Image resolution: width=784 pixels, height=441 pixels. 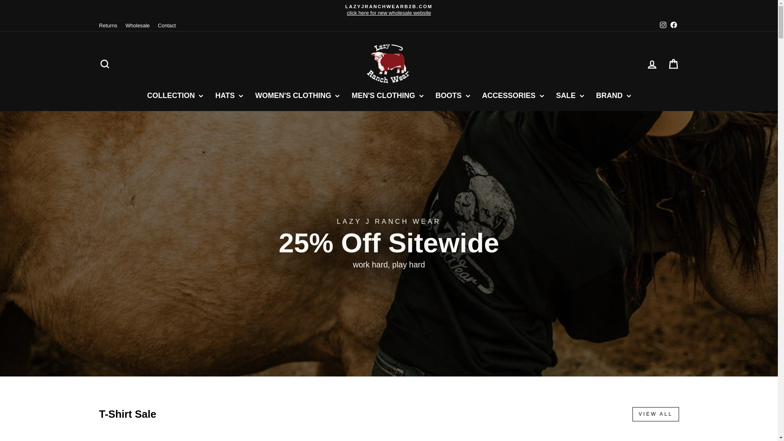 I want to click on Lazy J Ranch Wear Stores on Facebook, so click(x=673, y=25).